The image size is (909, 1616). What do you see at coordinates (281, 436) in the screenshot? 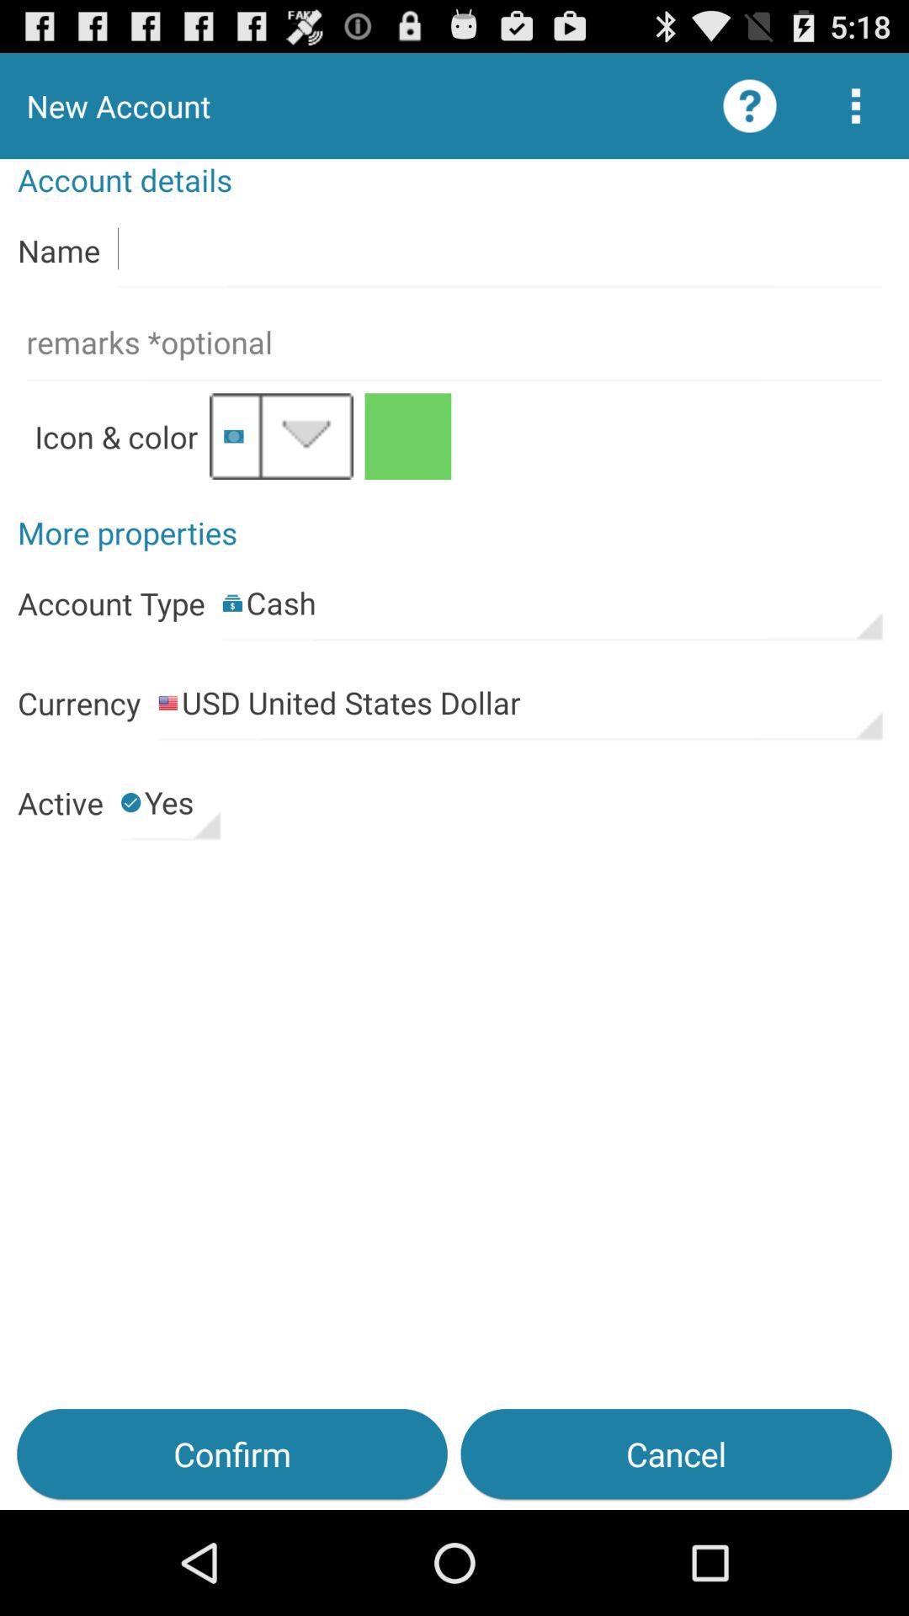
I see `select icon` at bounding box center [281, 436].